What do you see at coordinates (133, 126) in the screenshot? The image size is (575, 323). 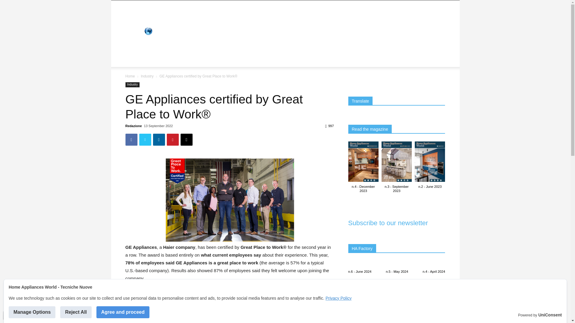 I see `Redazione` at bounding box center [133, 126].